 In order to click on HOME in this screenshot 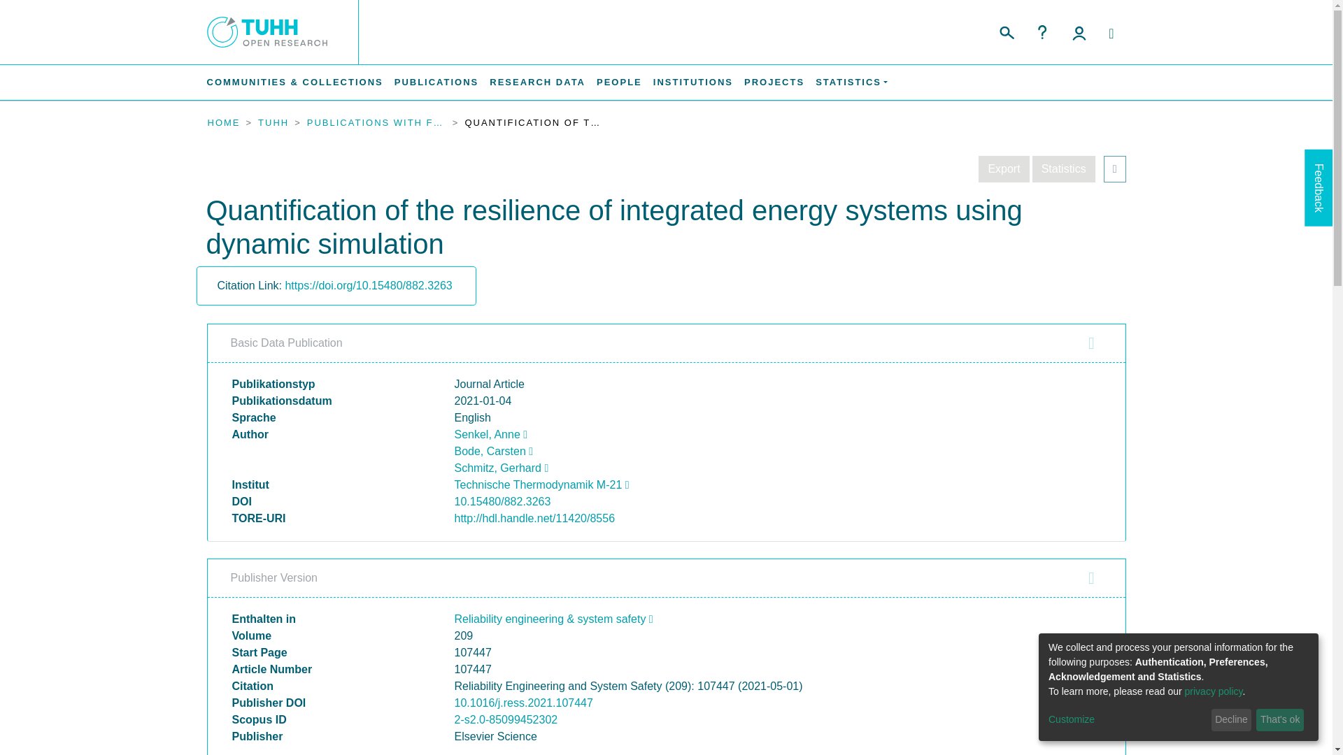, I will do `click(223, 123)`.